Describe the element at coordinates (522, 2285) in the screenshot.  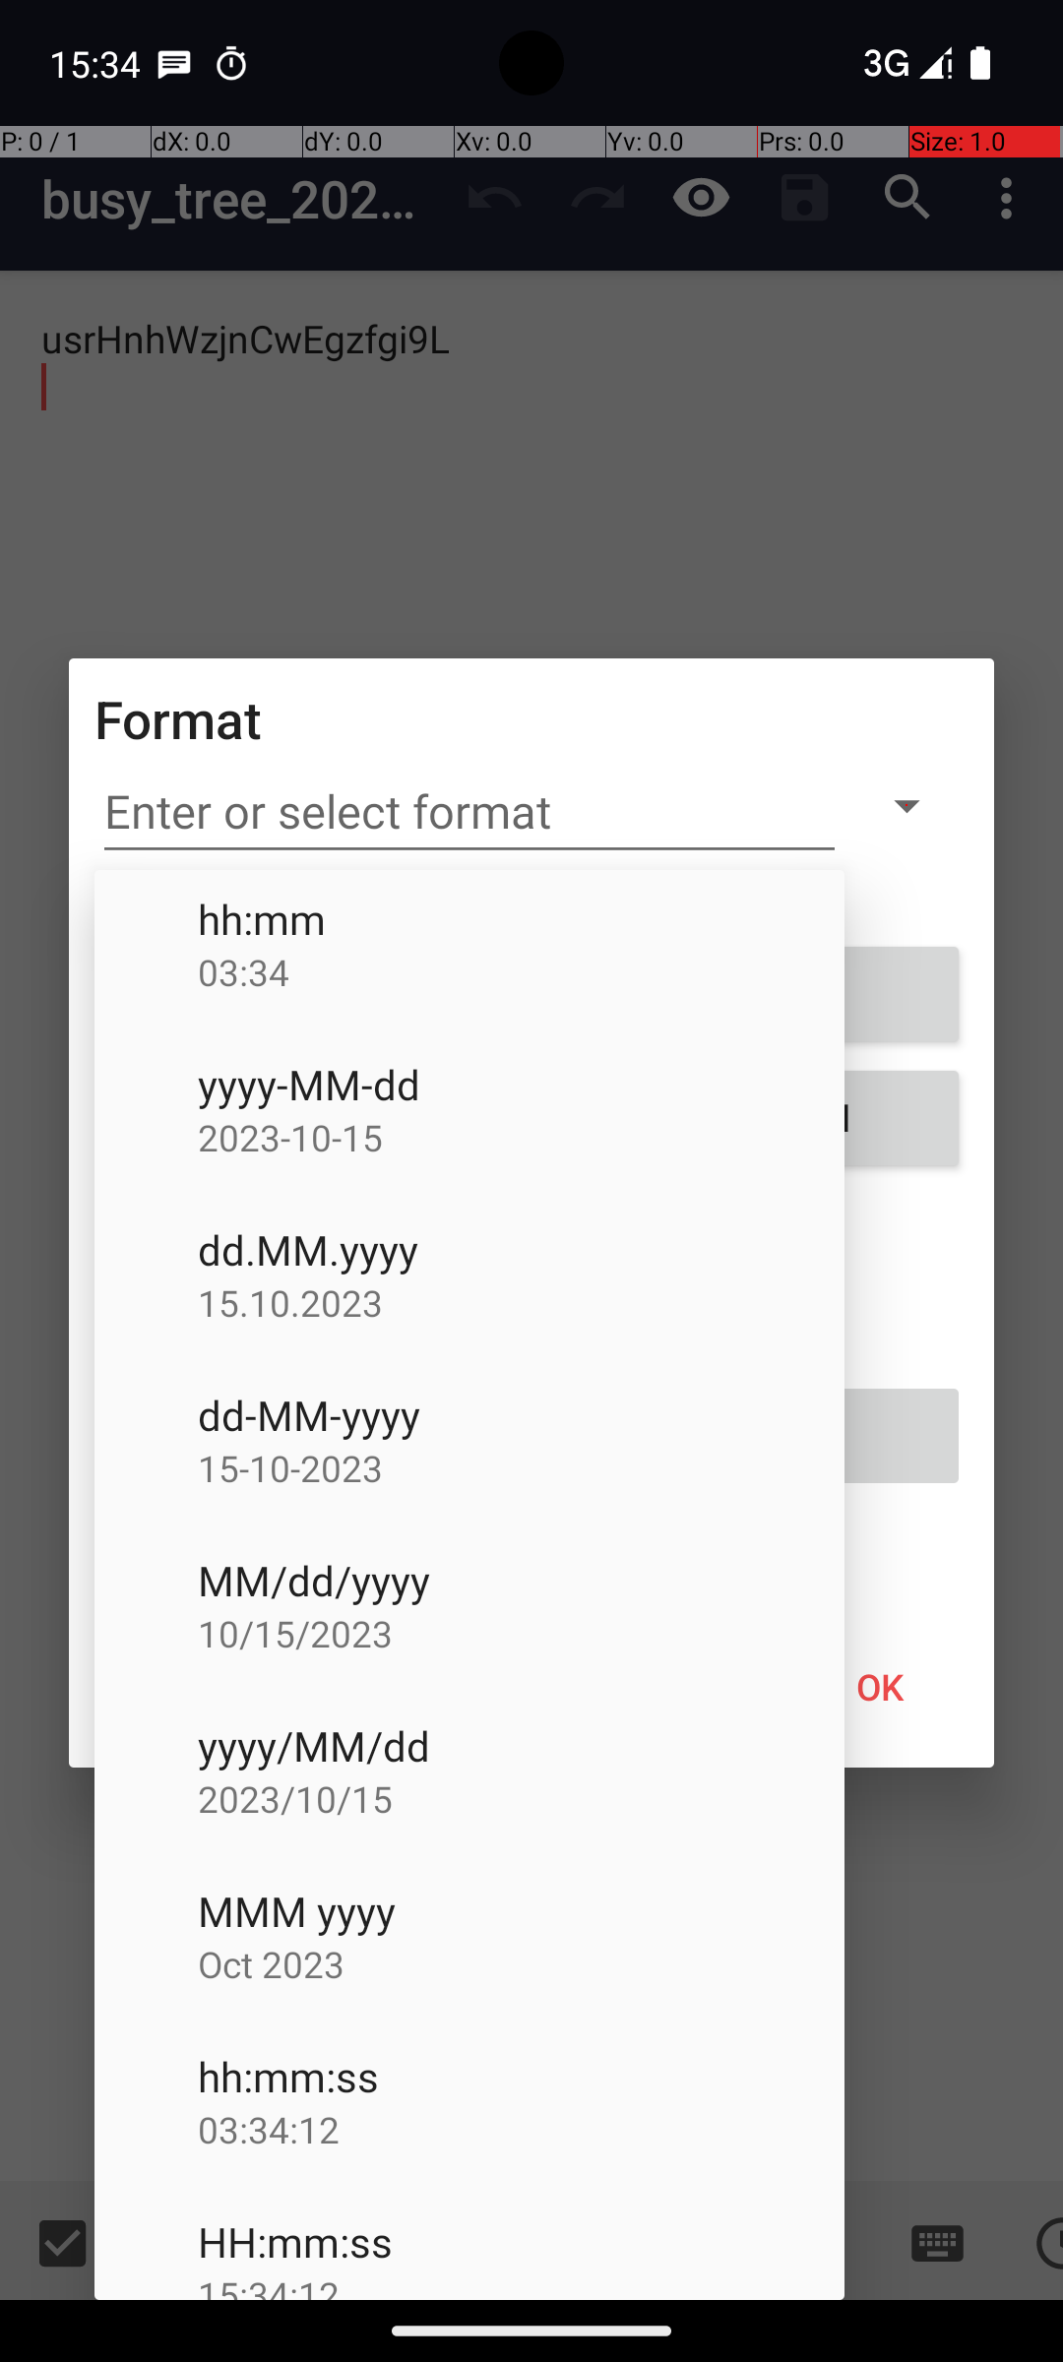
I see `15:34:12` at that location.